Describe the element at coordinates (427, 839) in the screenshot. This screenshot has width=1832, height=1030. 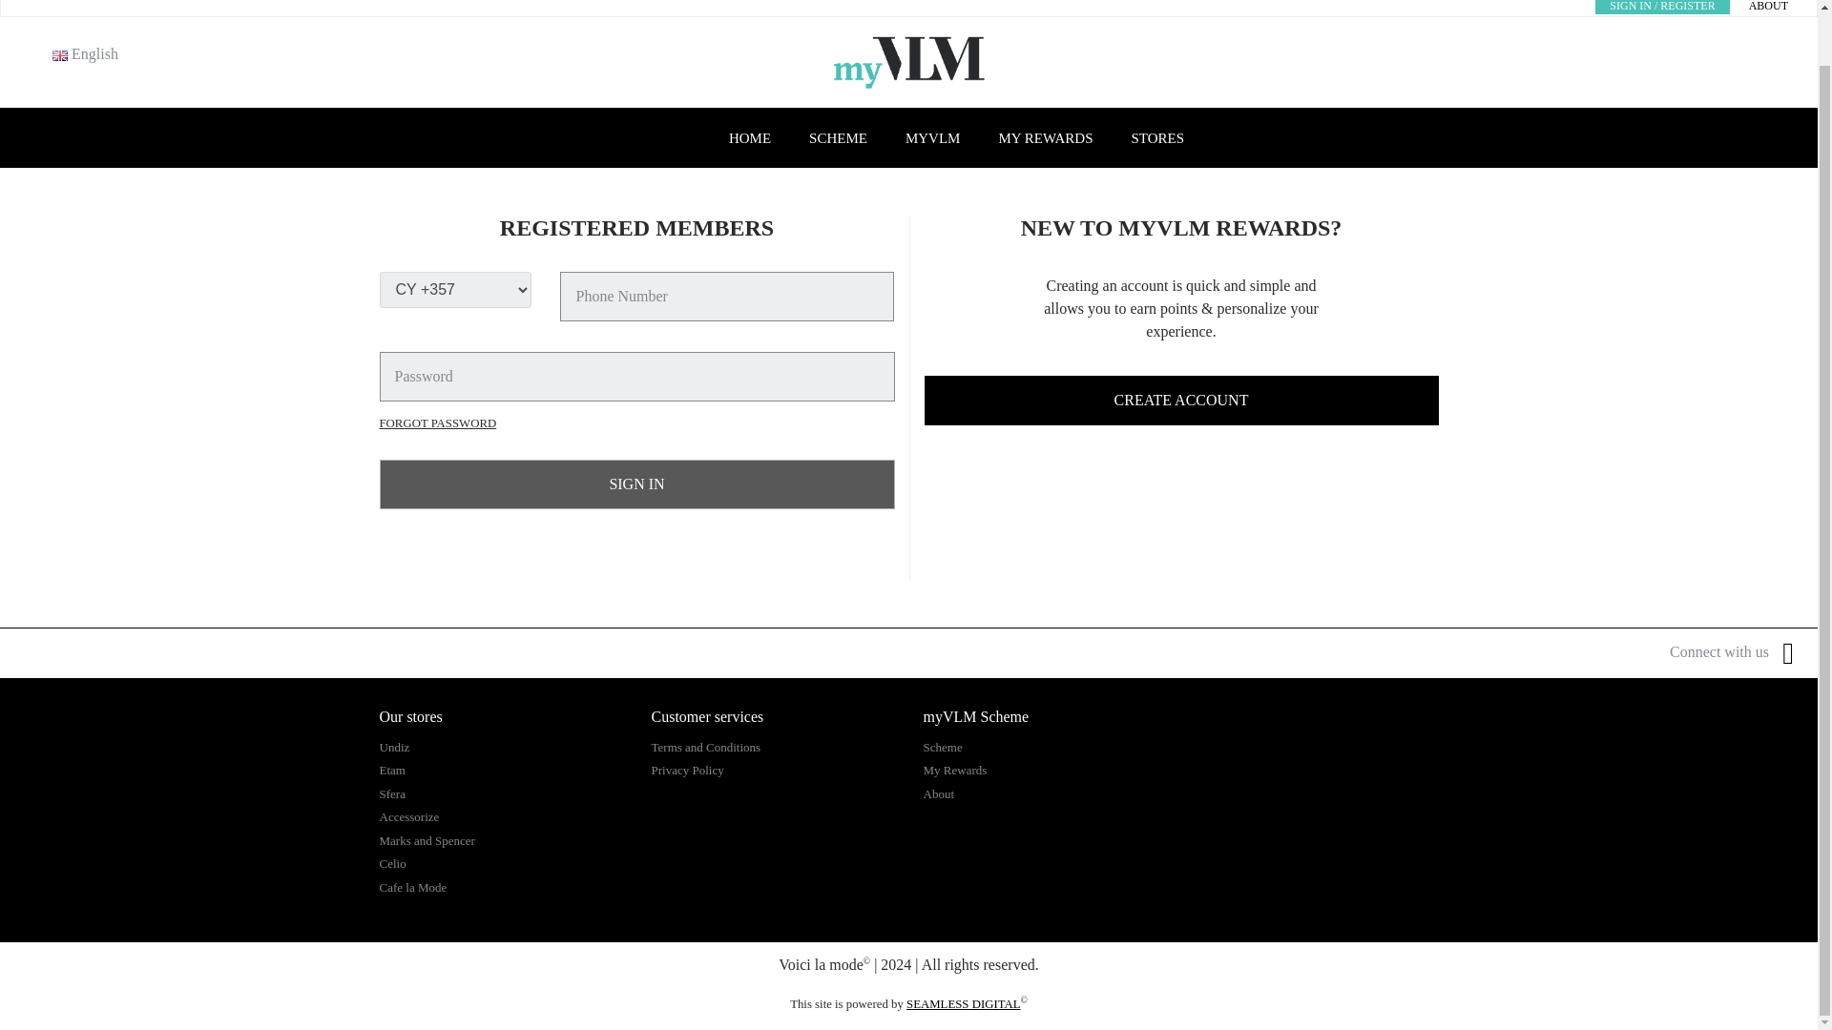
I see `Marks and Spencer` at that location.